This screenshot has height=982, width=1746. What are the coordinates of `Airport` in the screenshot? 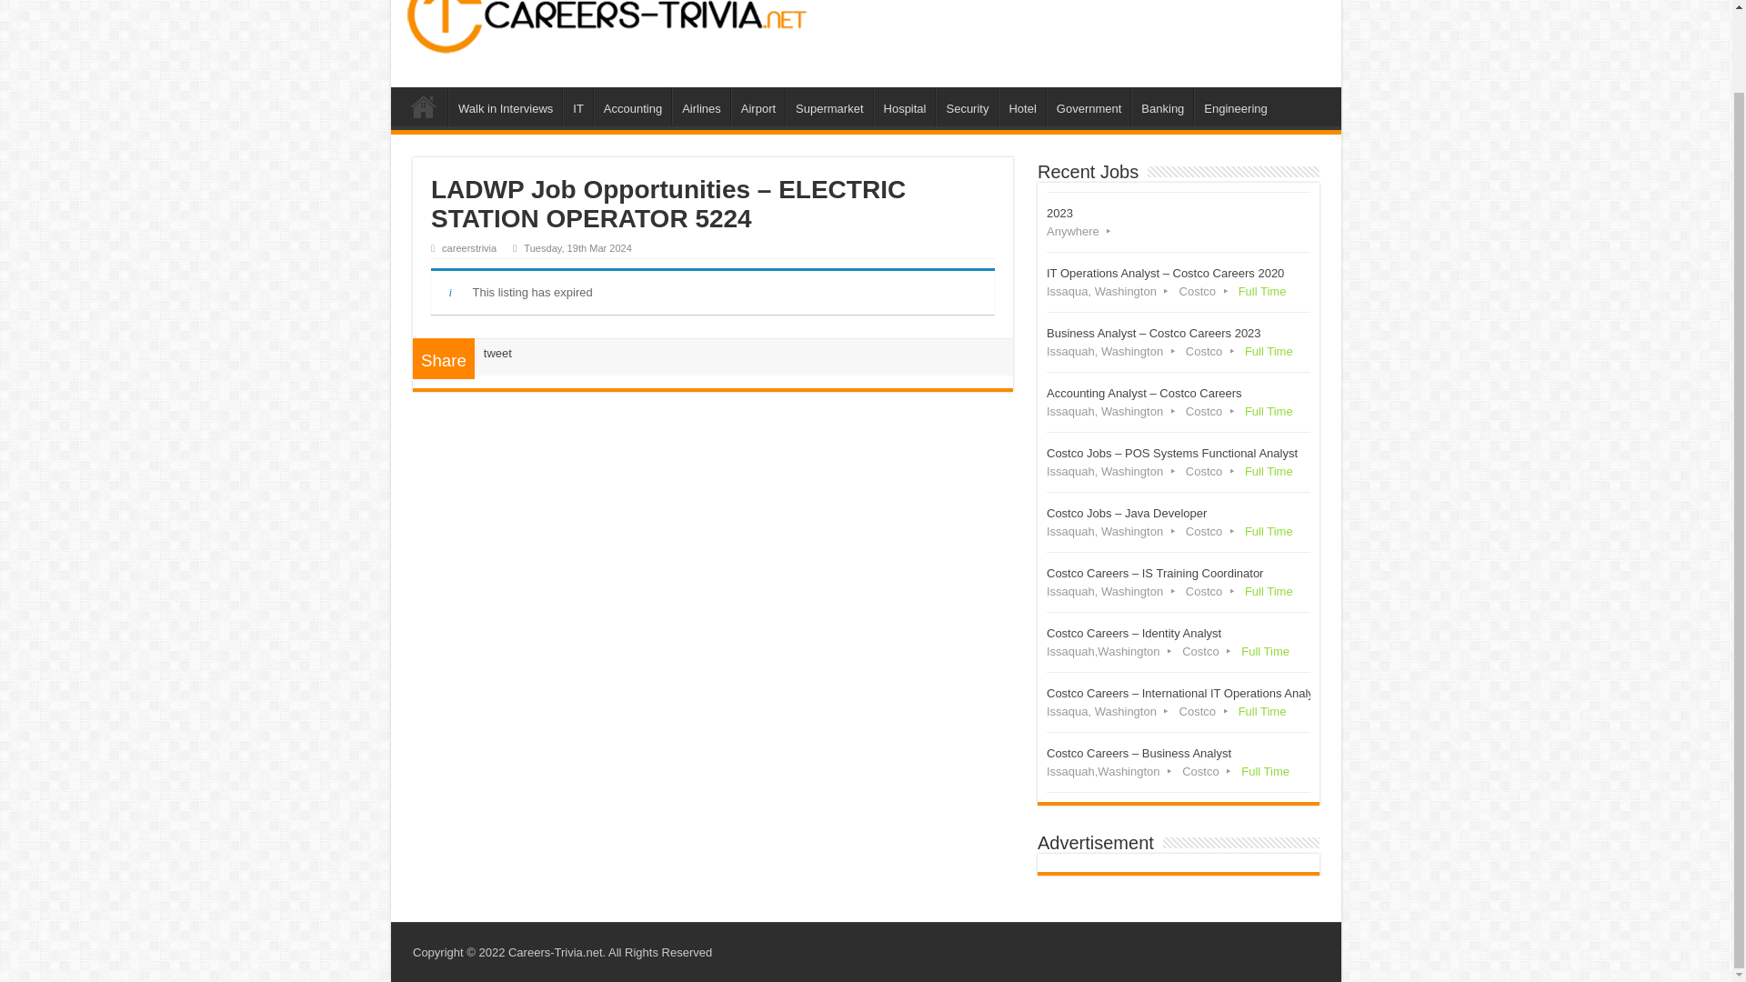 It's located at (758, 106).